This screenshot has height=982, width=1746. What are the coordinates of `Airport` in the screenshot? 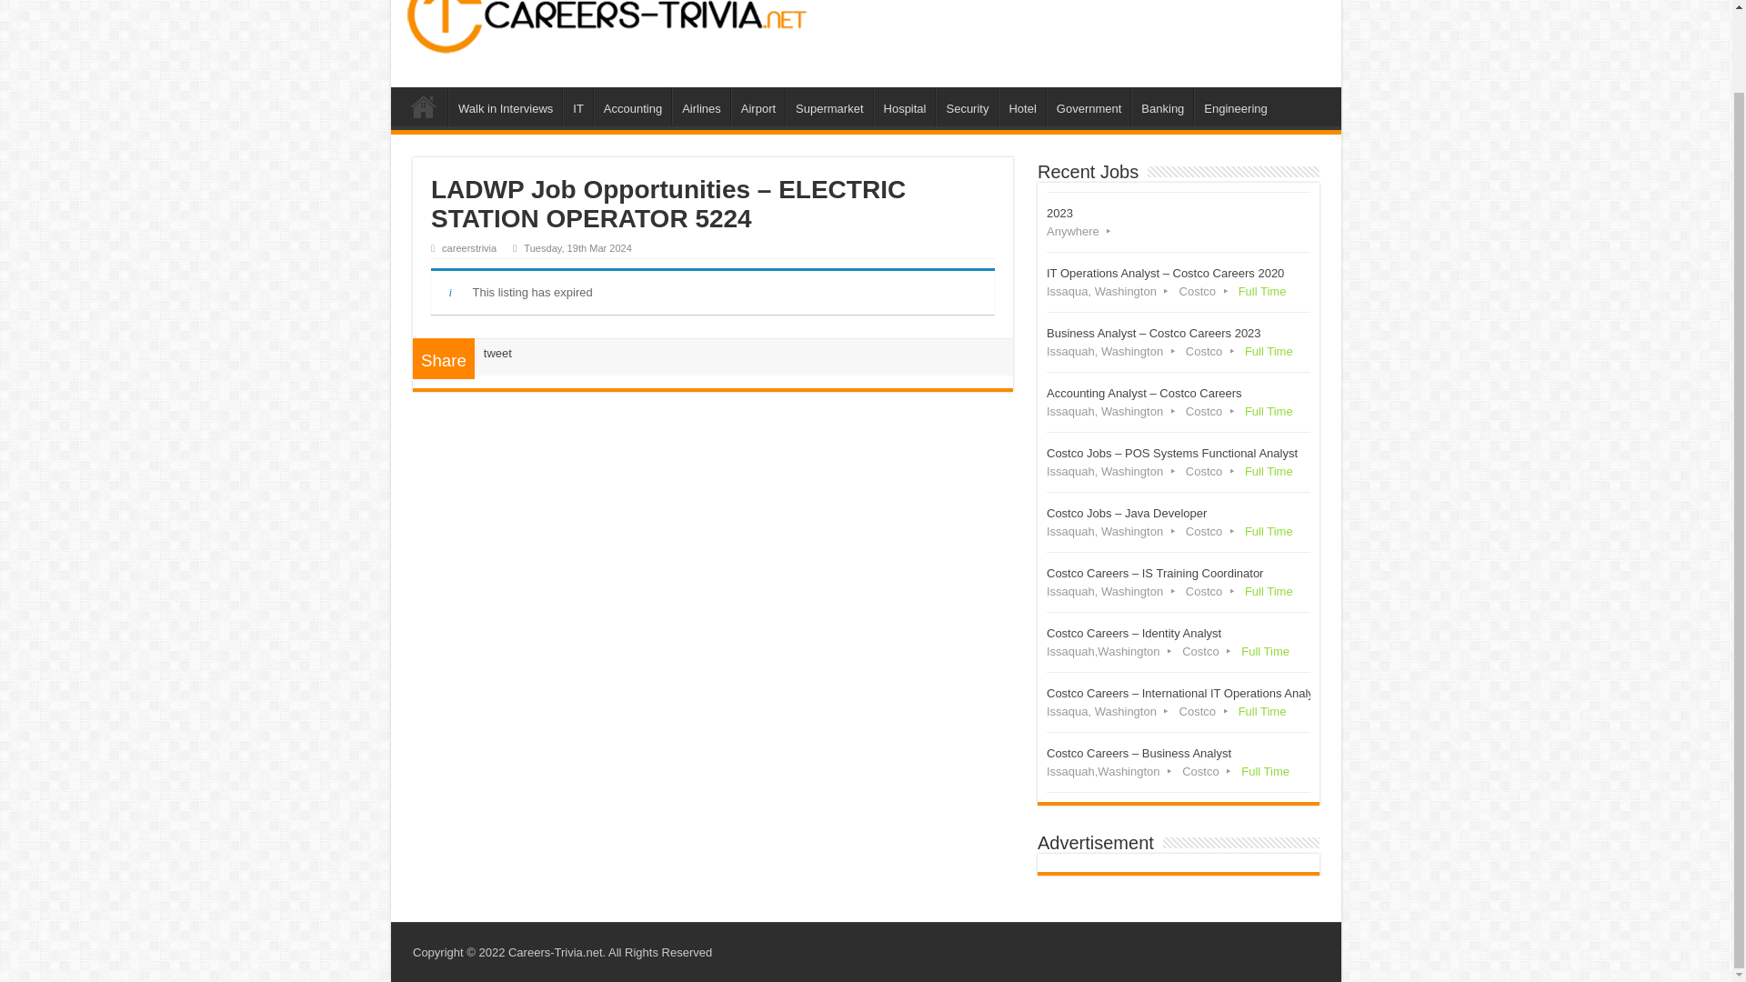 It's located at (758, 106).